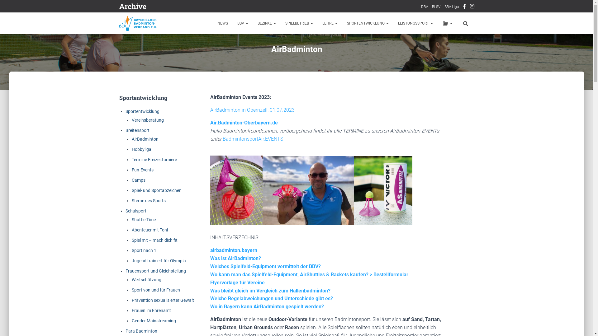  What do you see at coordinates (255, 232) in the screenshot?
I see `Dezember 2014` at bounding box center [255, 232].